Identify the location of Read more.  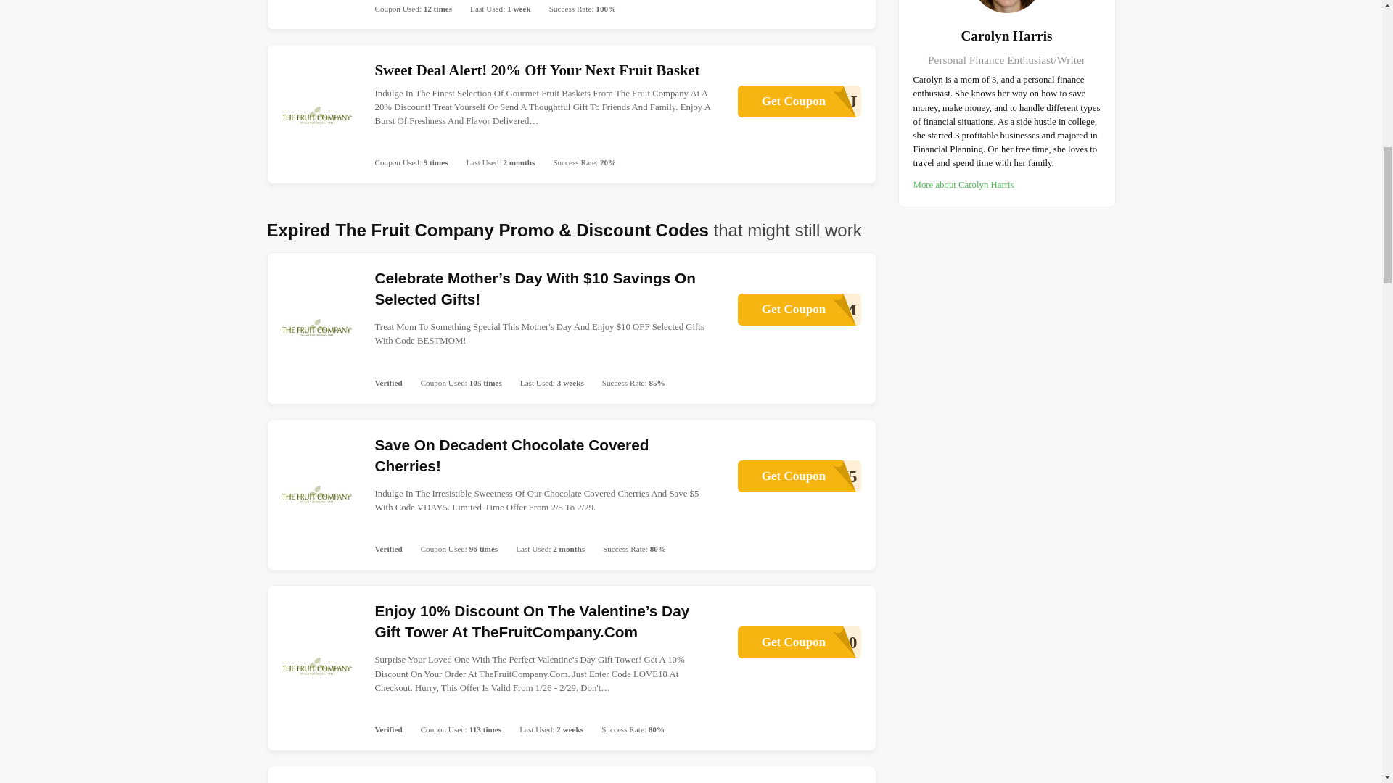
(963, 185).